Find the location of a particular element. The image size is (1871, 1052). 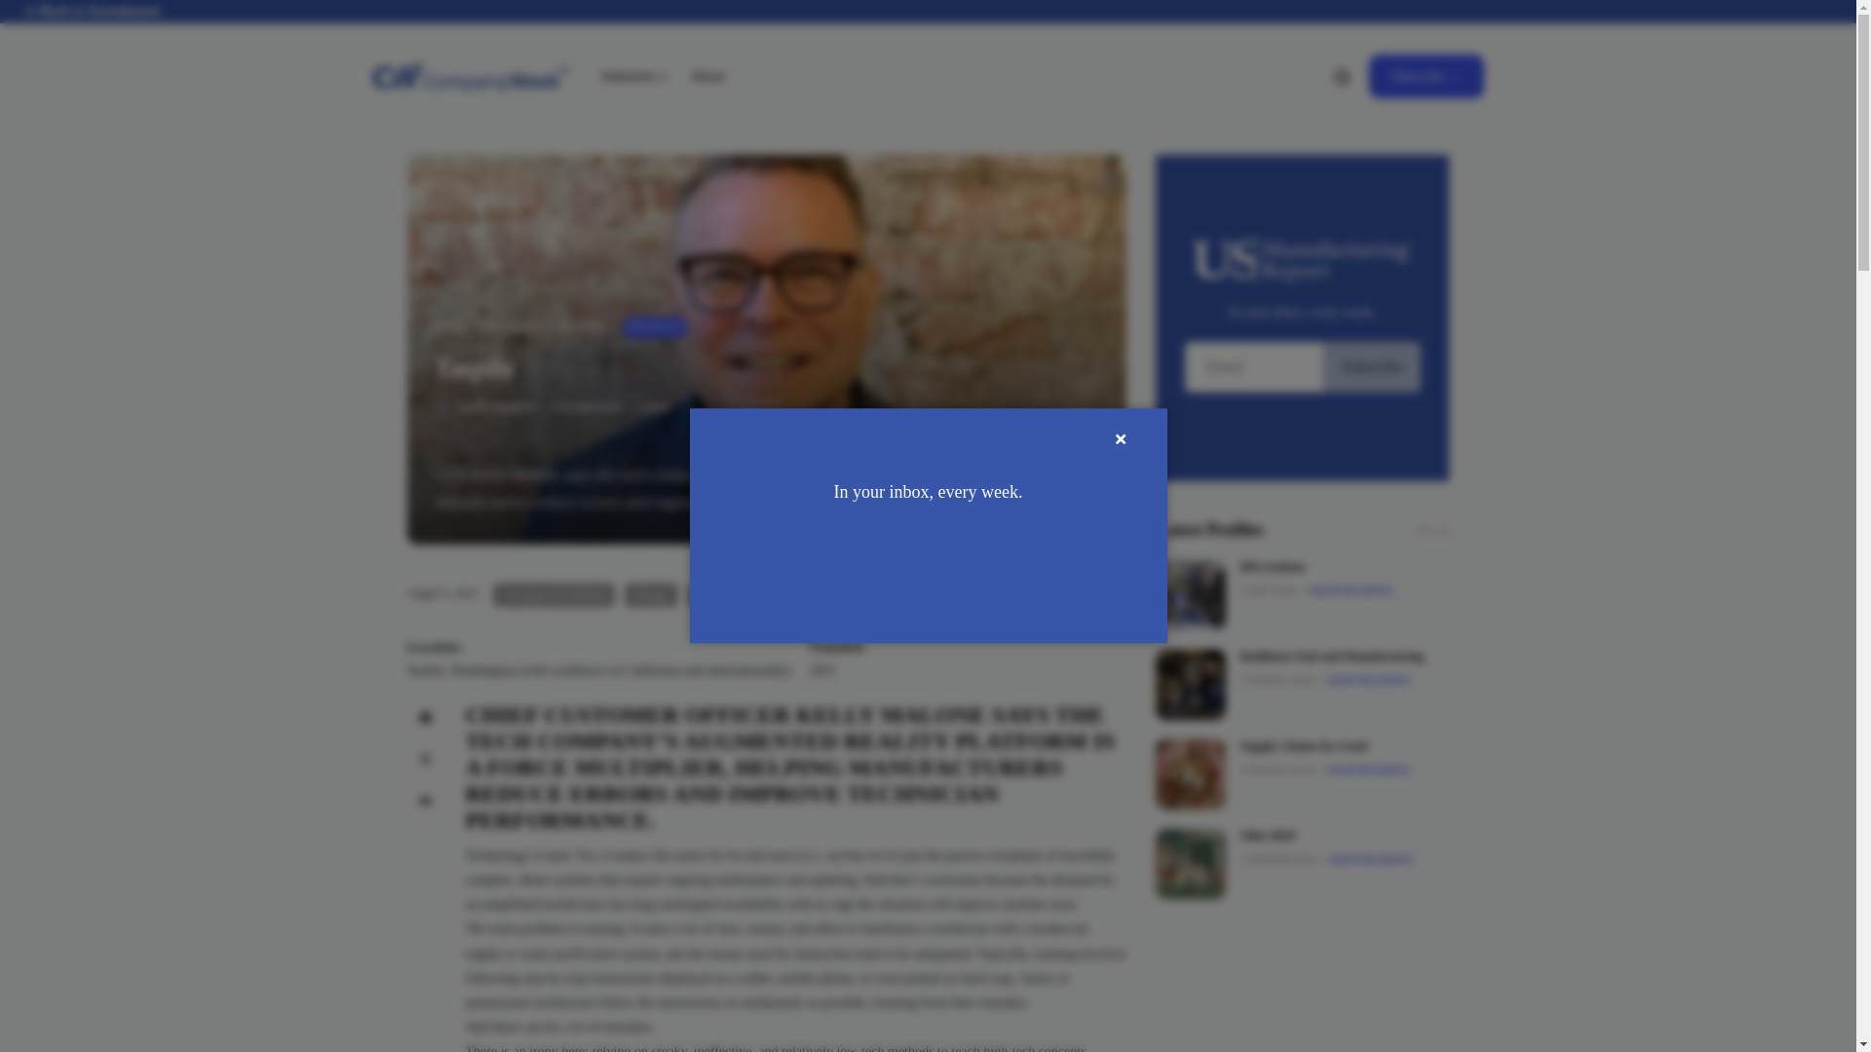

Supply Chains for Good is located at coordinates (1304, 746).